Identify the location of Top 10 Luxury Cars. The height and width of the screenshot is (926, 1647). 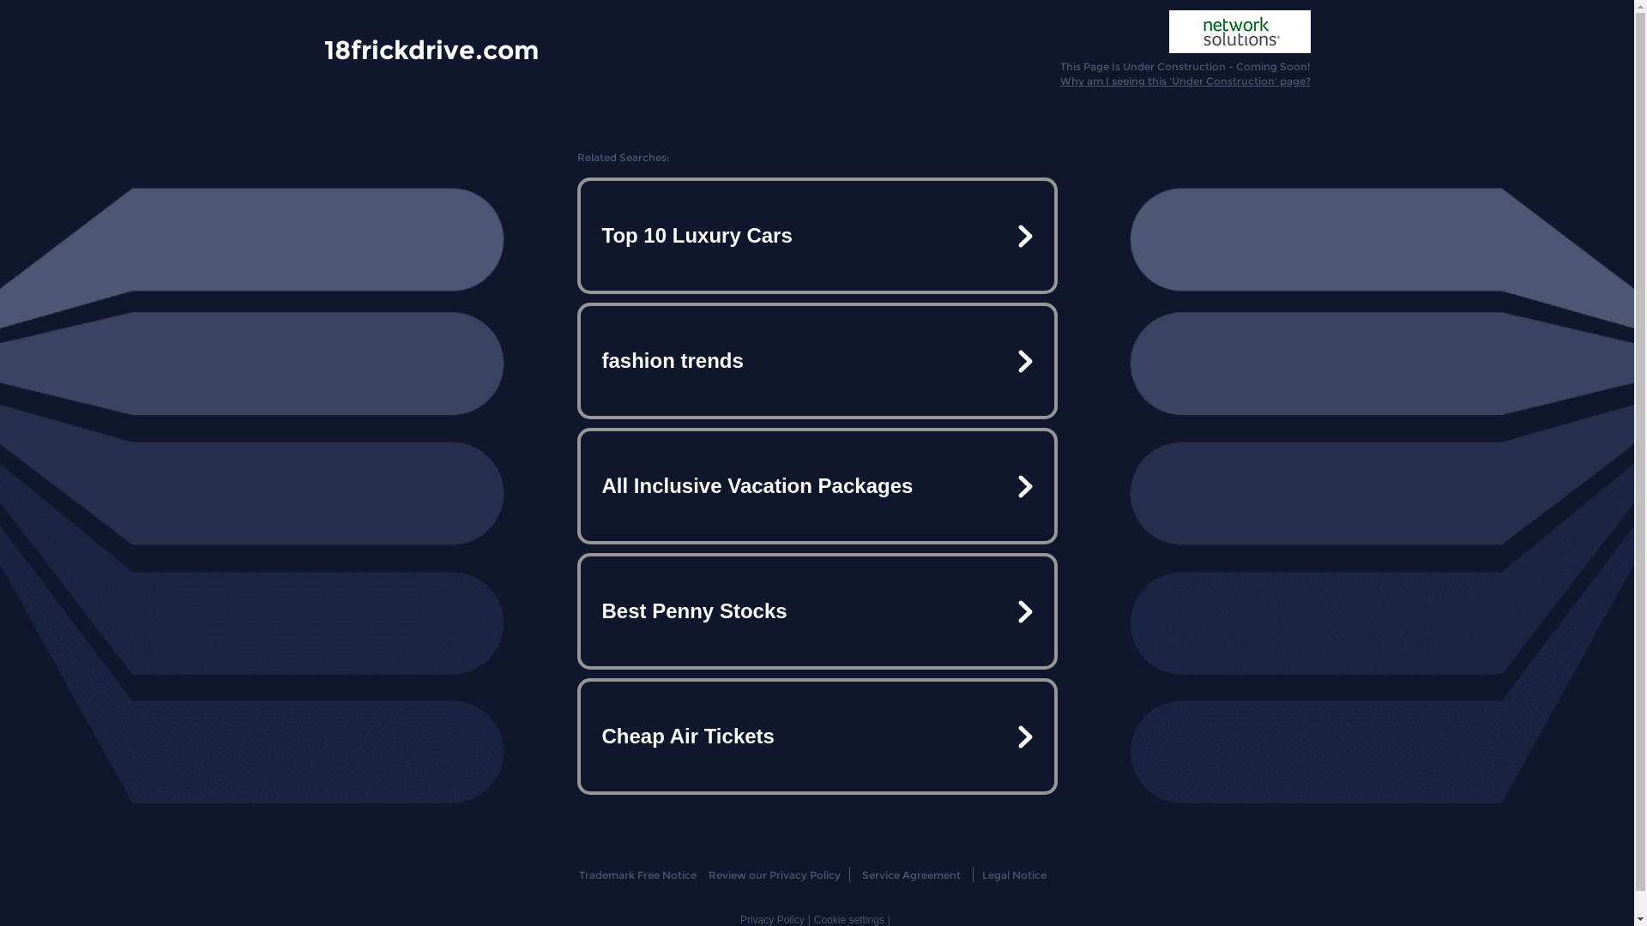
(817, 236).